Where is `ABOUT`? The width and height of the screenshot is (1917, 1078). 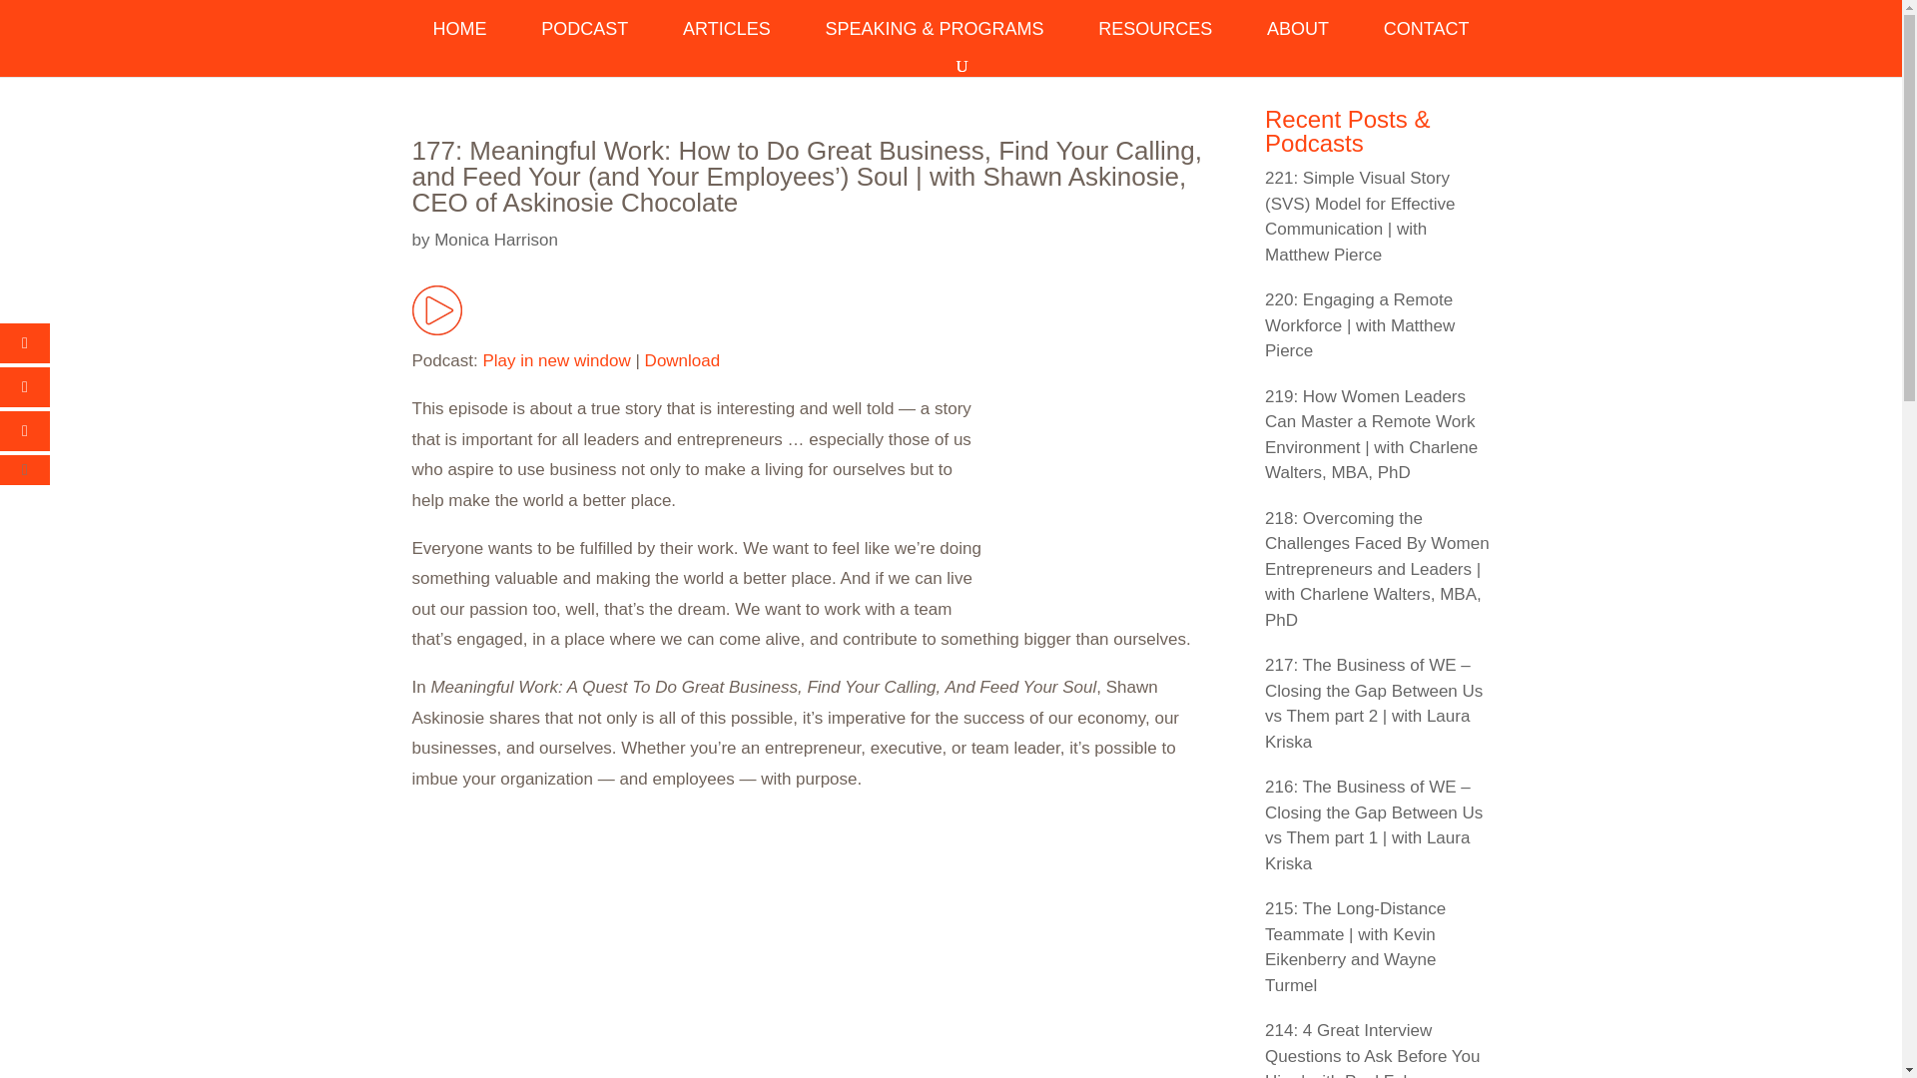 ABOUT is located at coordinates (1298, 38).